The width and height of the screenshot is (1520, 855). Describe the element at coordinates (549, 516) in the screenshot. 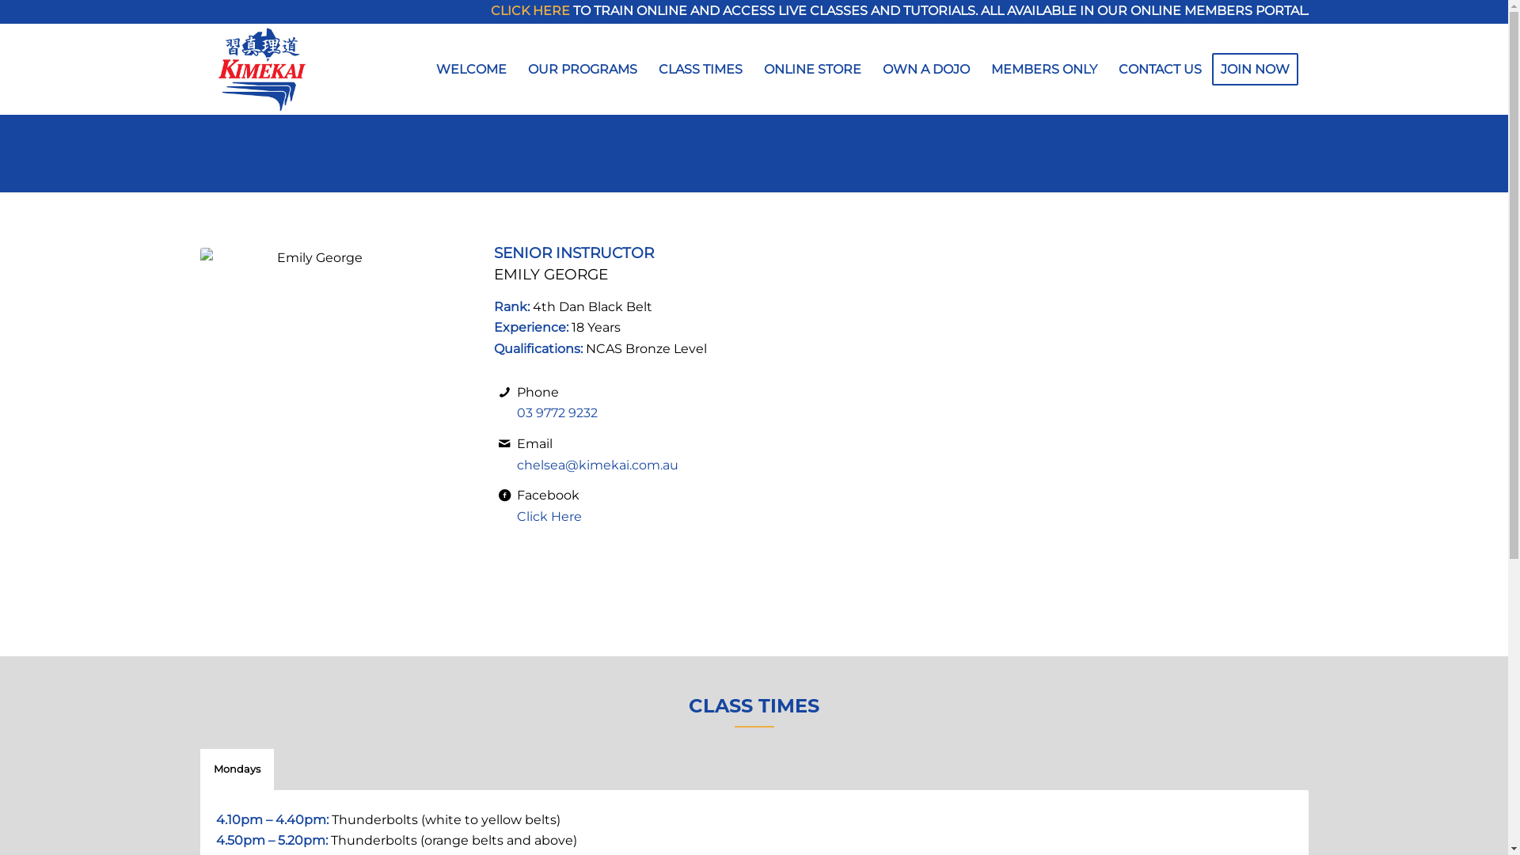

I see `Click Here` at that location.